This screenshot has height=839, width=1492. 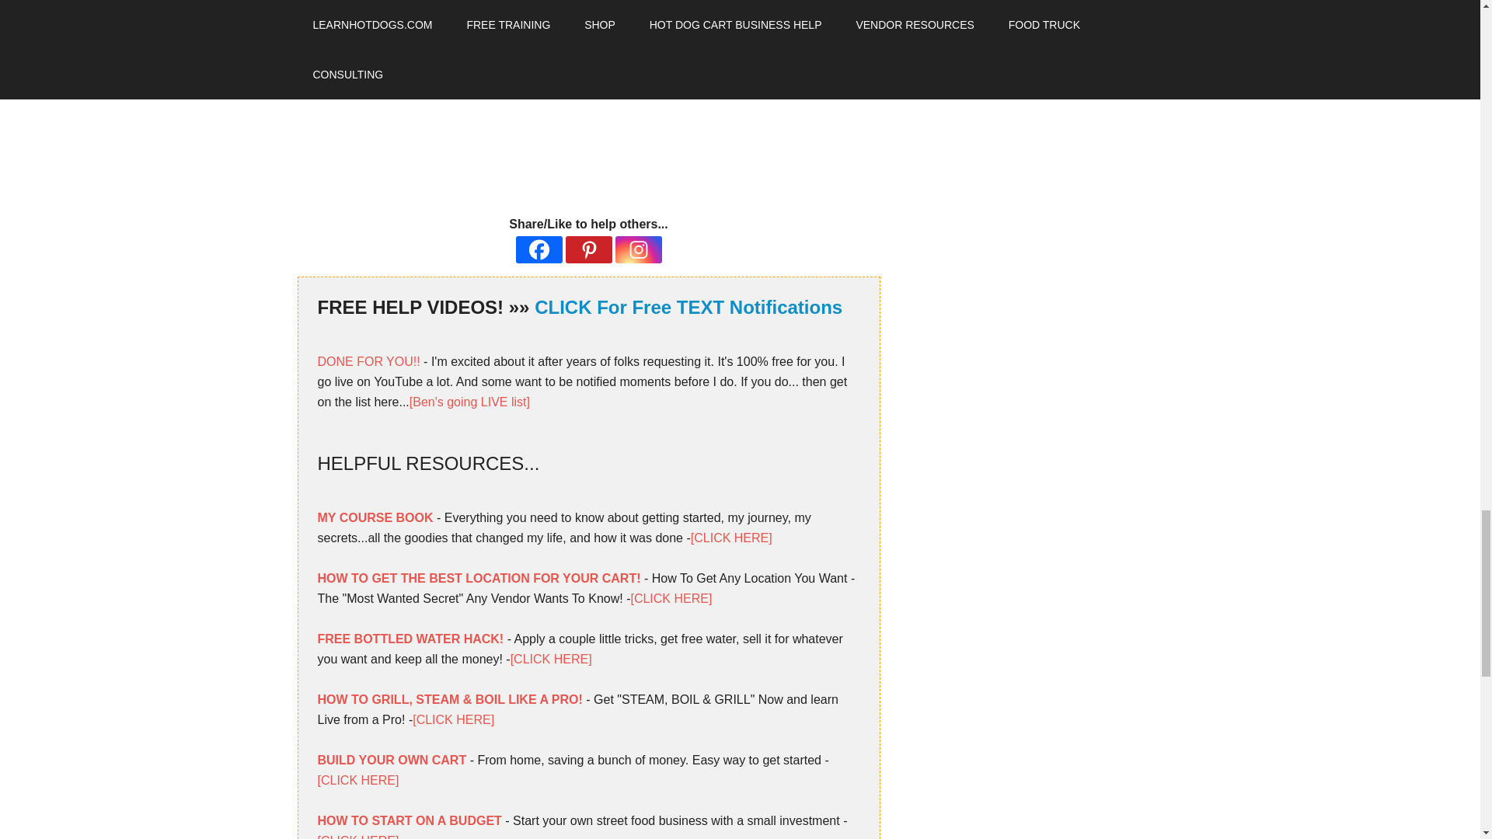 I want to click on DONE FOR YOU!!, so click(x=368, y=361).